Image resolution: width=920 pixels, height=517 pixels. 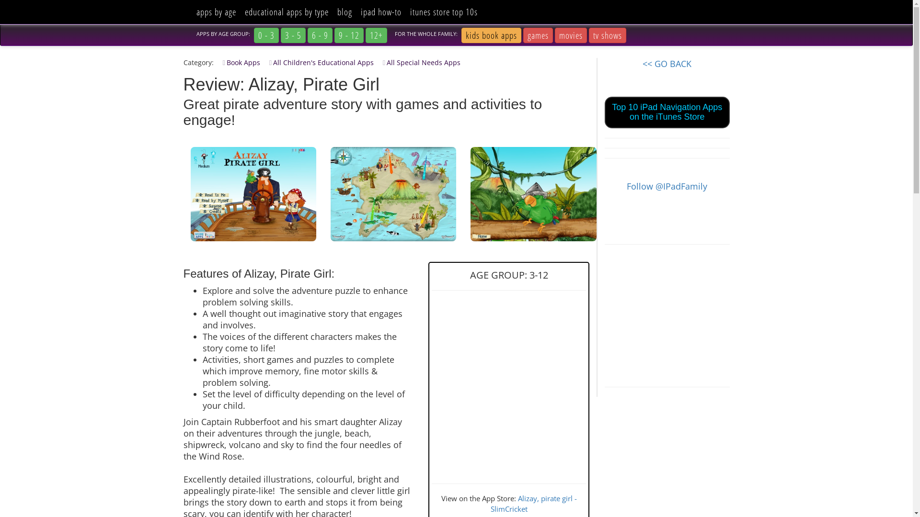 What do you see at coordinates (418, 62) in the screenshot?
I see `All Special Needs Apps` at bounding box center [418, 62].